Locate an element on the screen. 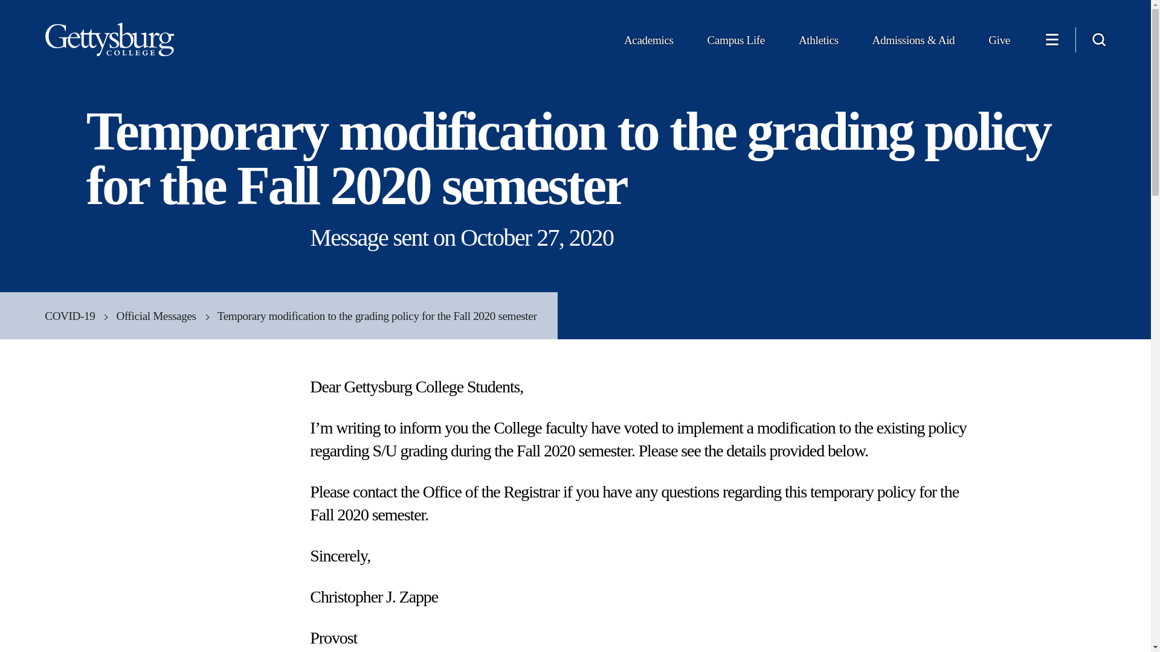 This screenshot has height=652, width=1160. Campus Life is located at coordinates (736, 43).